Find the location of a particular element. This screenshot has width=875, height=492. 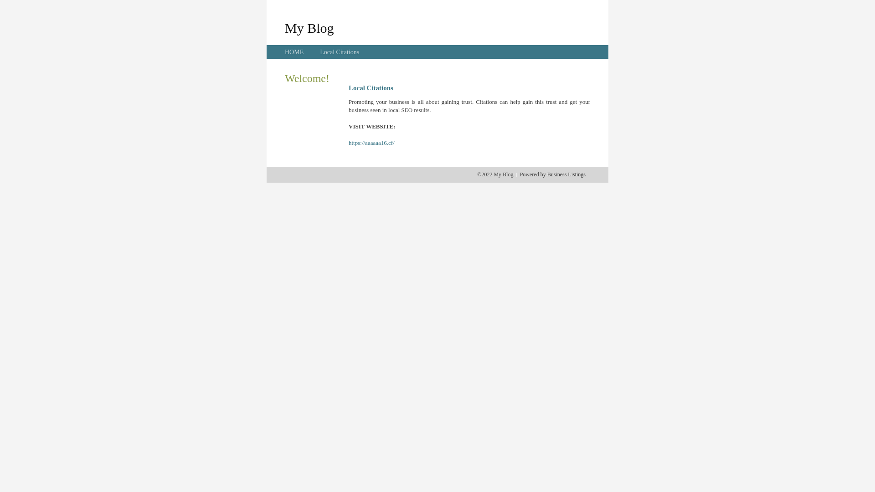

Business Listings is located at coordinates (566, 174).